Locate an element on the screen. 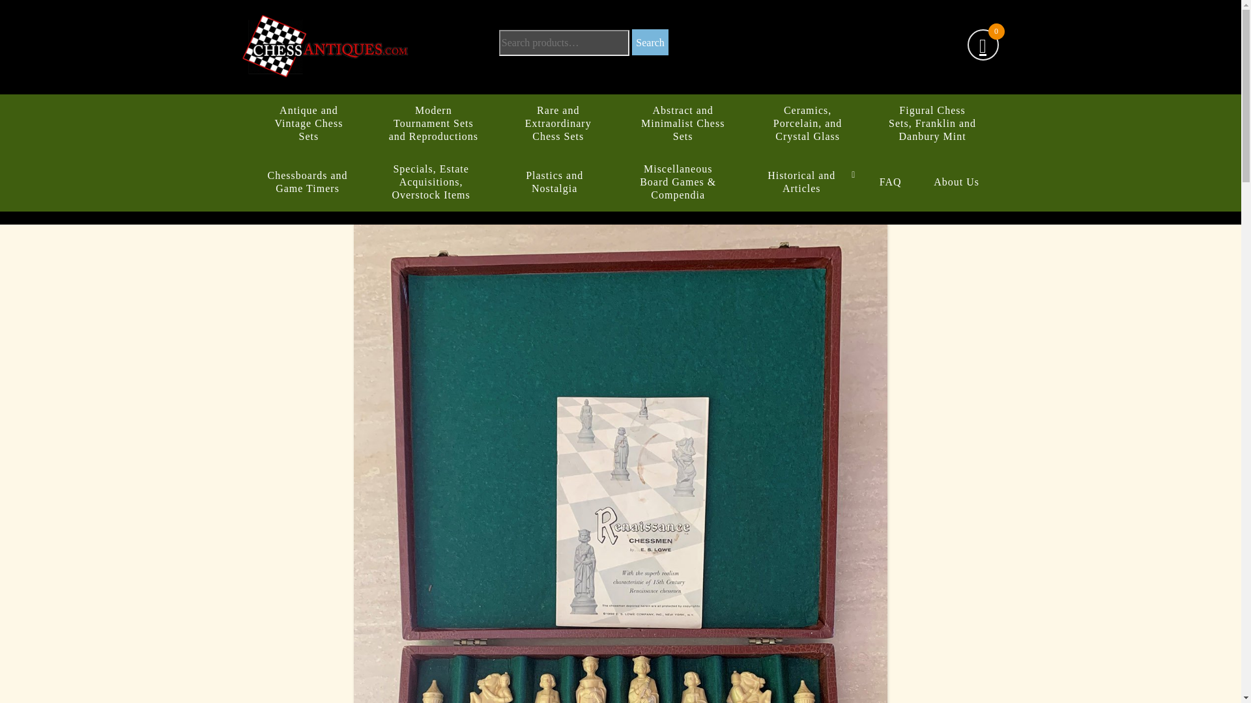  Search is located at coordinates (650, 42).